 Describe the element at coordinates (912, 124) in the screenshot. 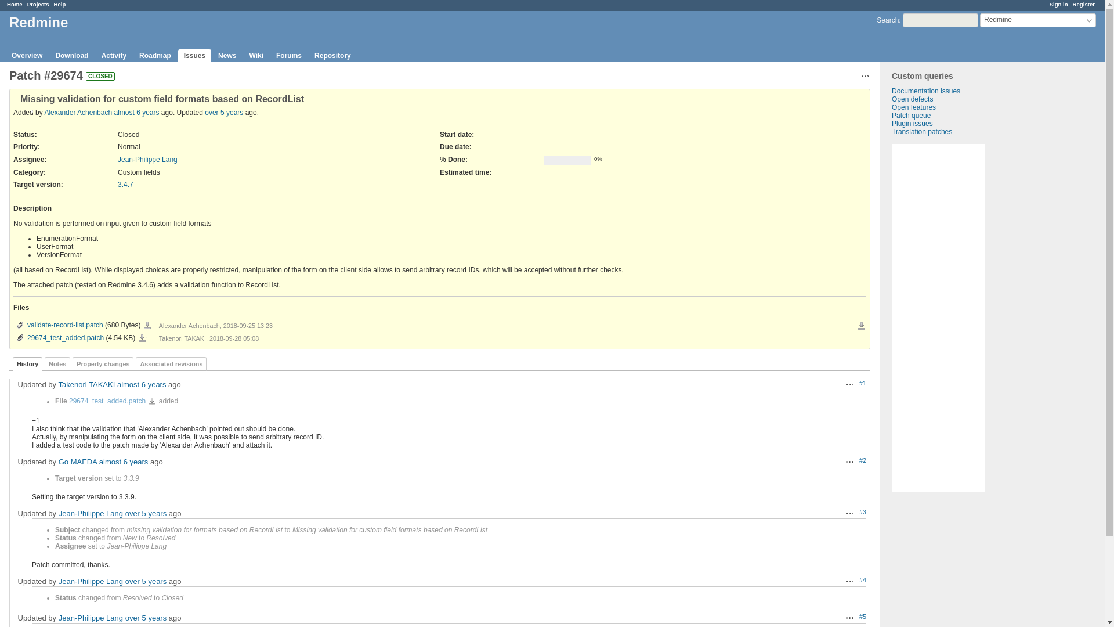

I see `Plugin issues` at that location.